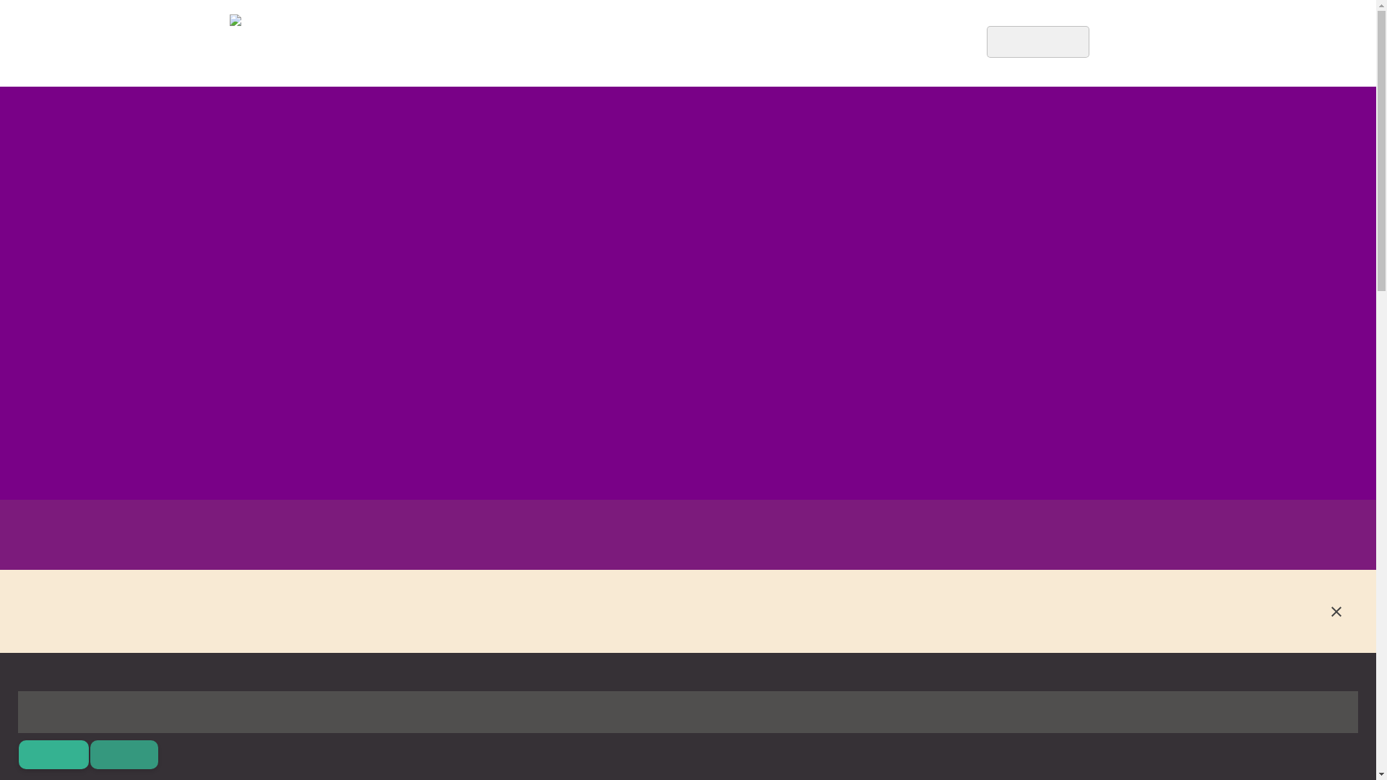 This screenshot has height=780, width=1387. I want to click on A Little About Us
Who we are., so click(589, 43).